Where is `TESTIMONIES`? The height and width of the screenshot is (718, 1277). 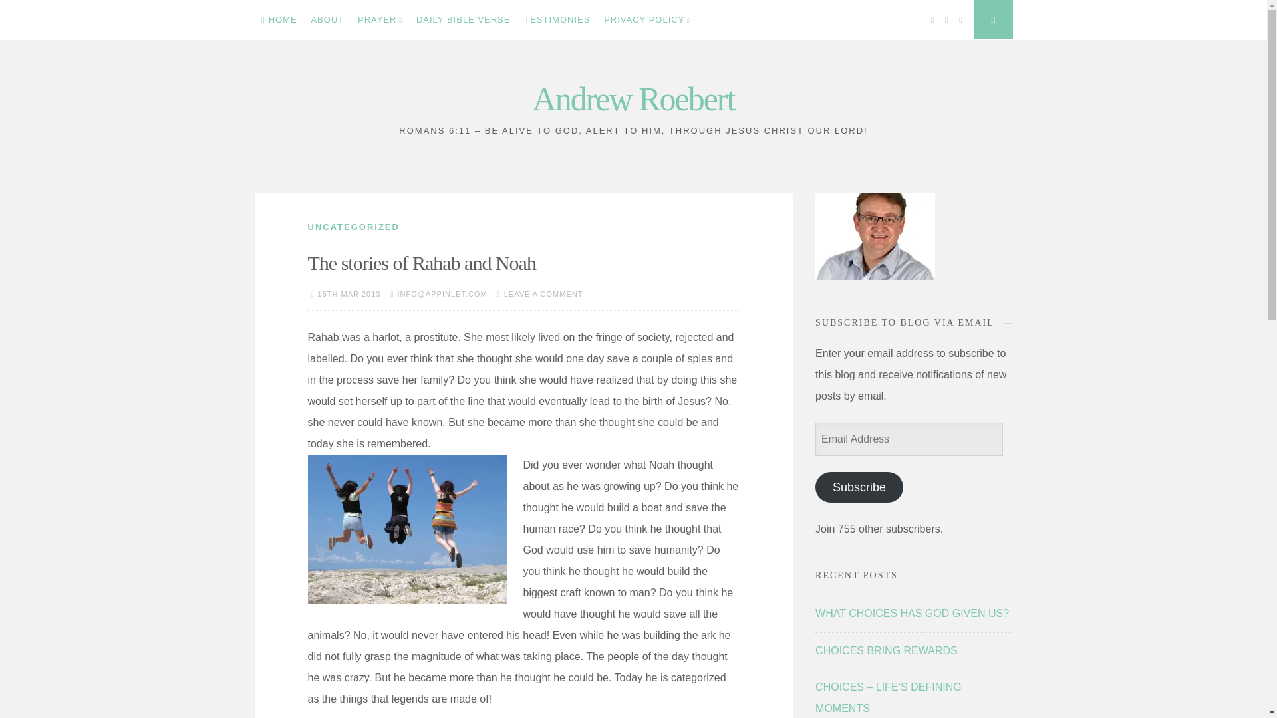
TESTIMONIES is located at coordinates (557, 20).